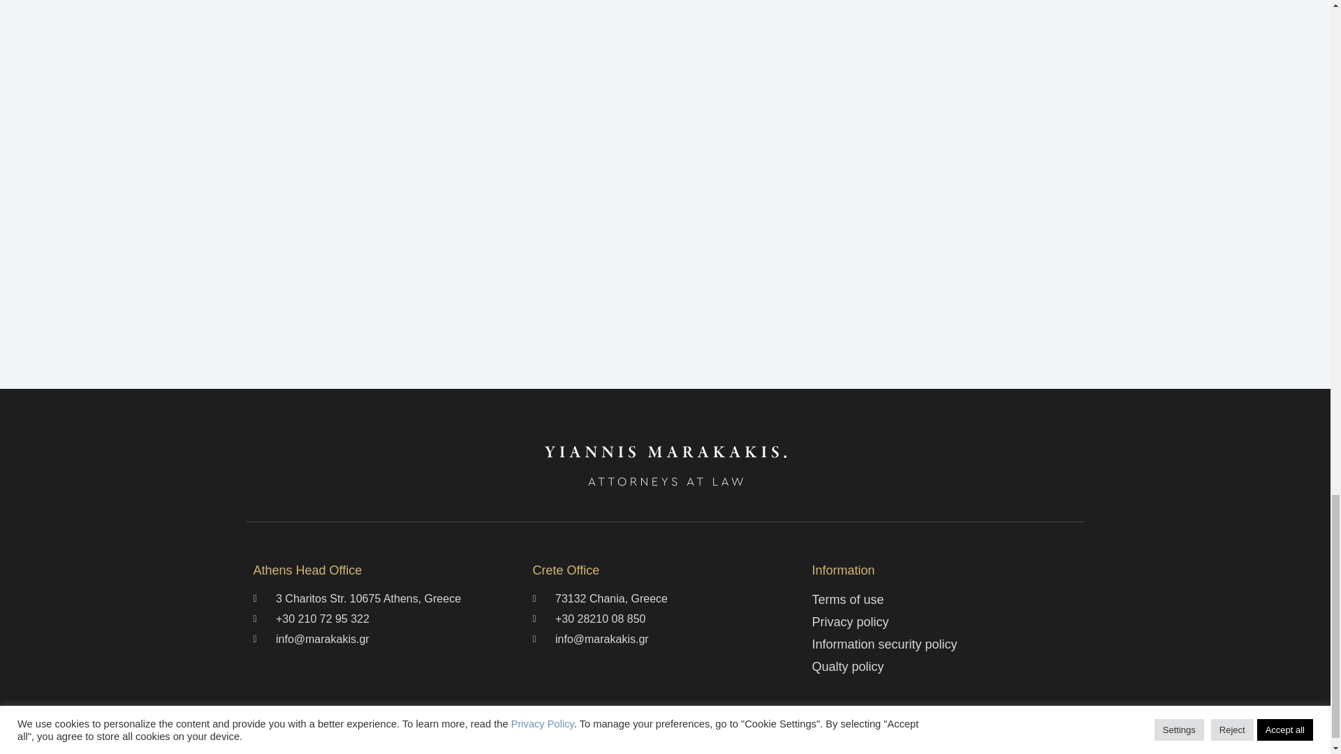  I want to click on Qualty policy, so click(944, 666).